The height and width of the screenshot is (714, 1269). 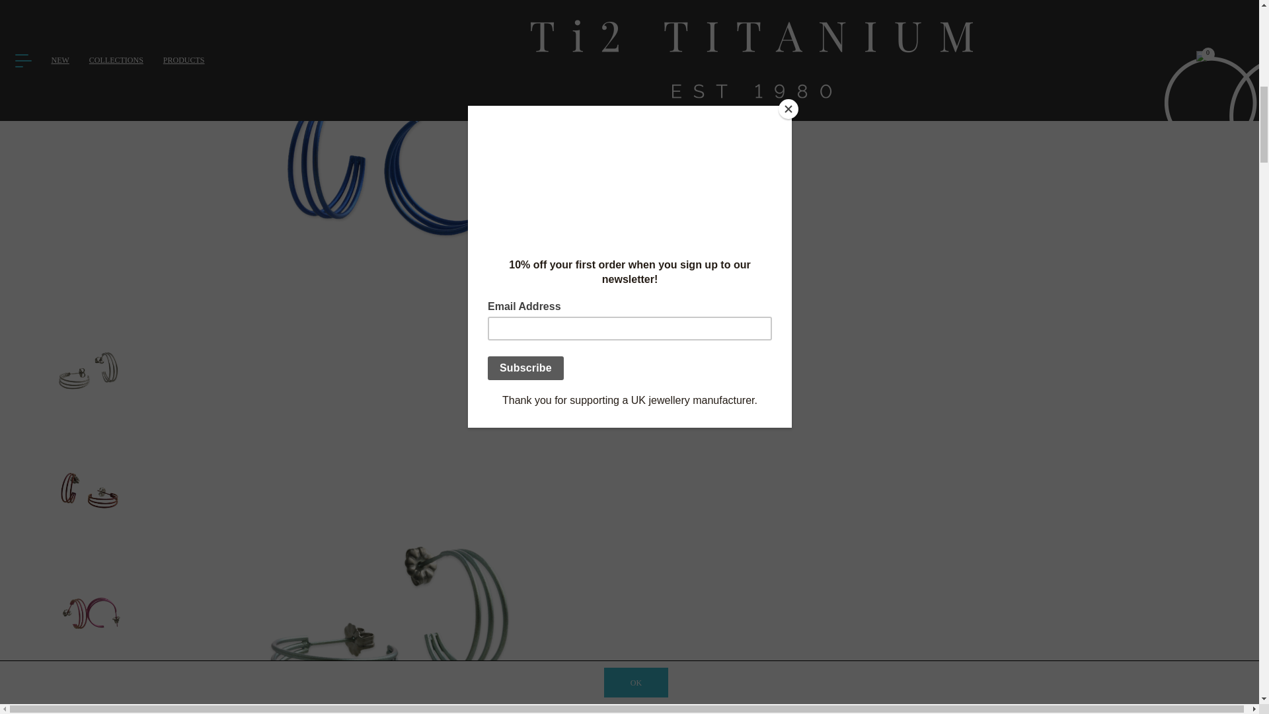 What do you see at coordinates (678, 8) in the screenshot?
I see `1` at bounding box center [678, 8].